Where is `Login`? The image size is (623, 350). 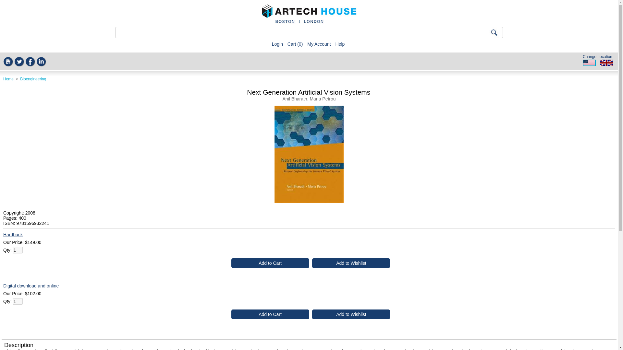 Login is located at coordinates (277, 44).